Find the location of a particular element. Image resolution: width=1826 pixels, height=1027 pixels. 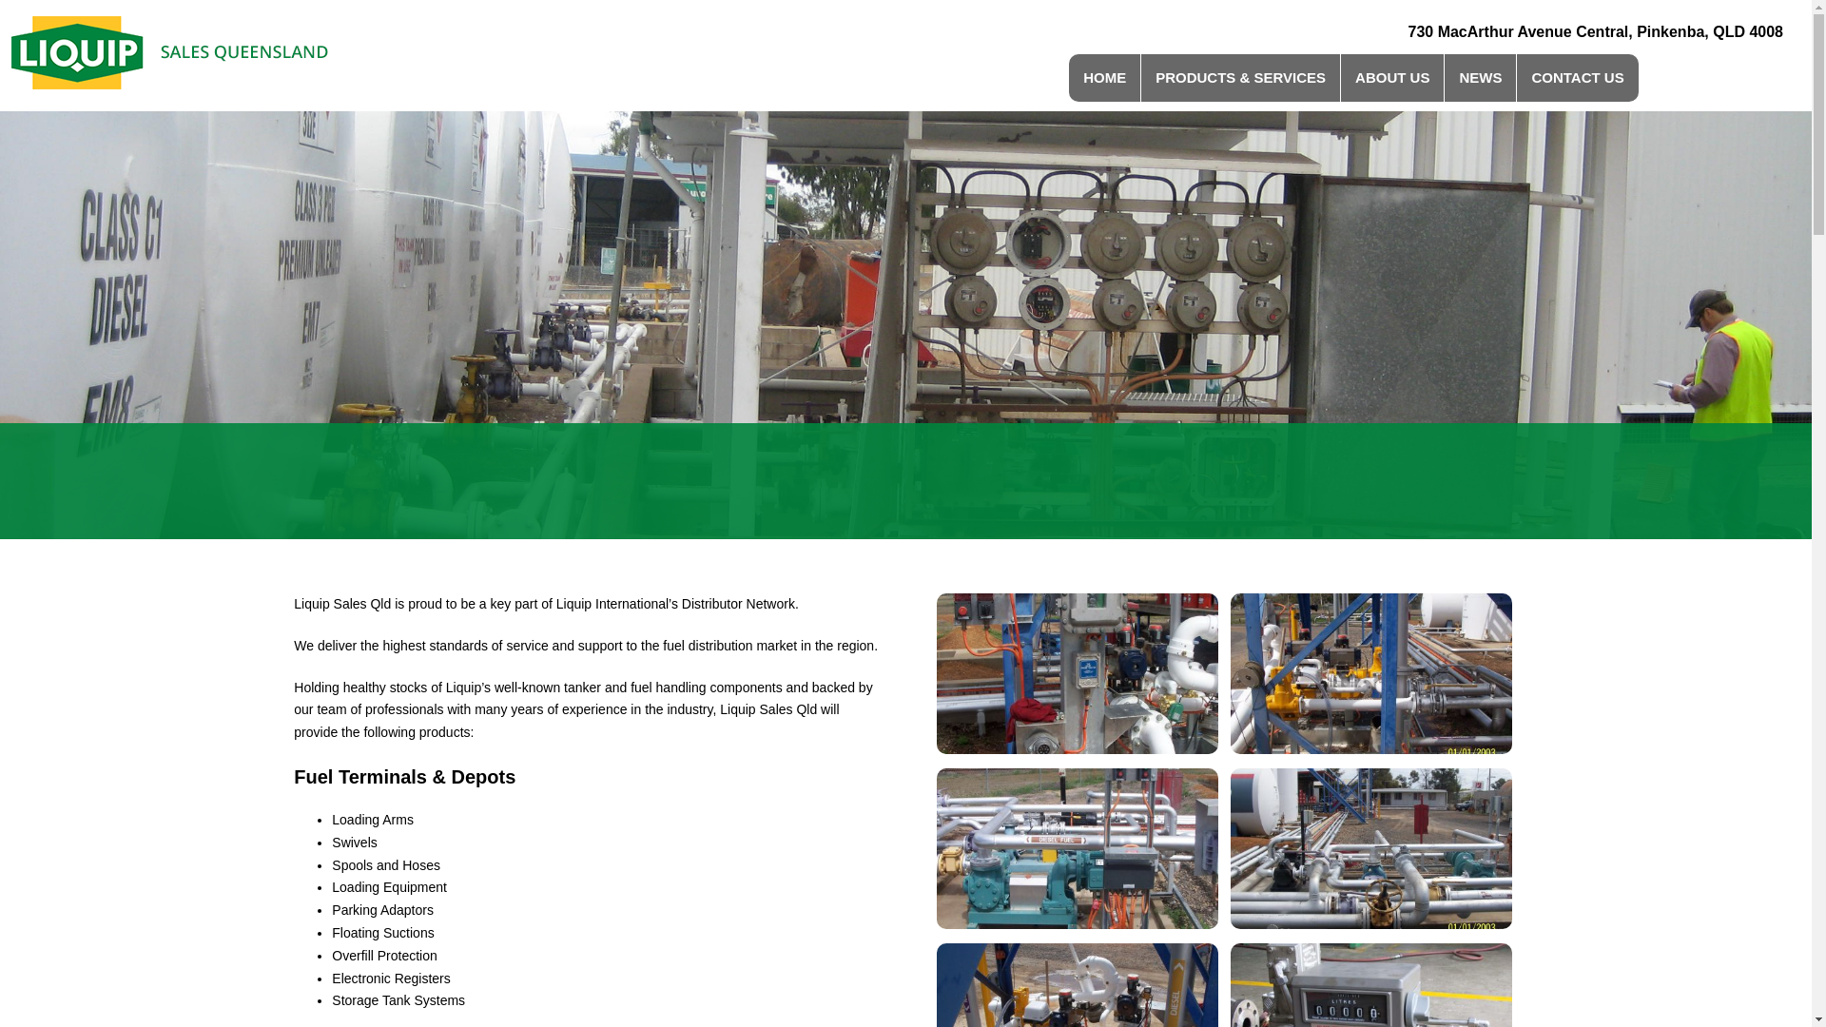

HOME is located at coordinates (1105, 78).